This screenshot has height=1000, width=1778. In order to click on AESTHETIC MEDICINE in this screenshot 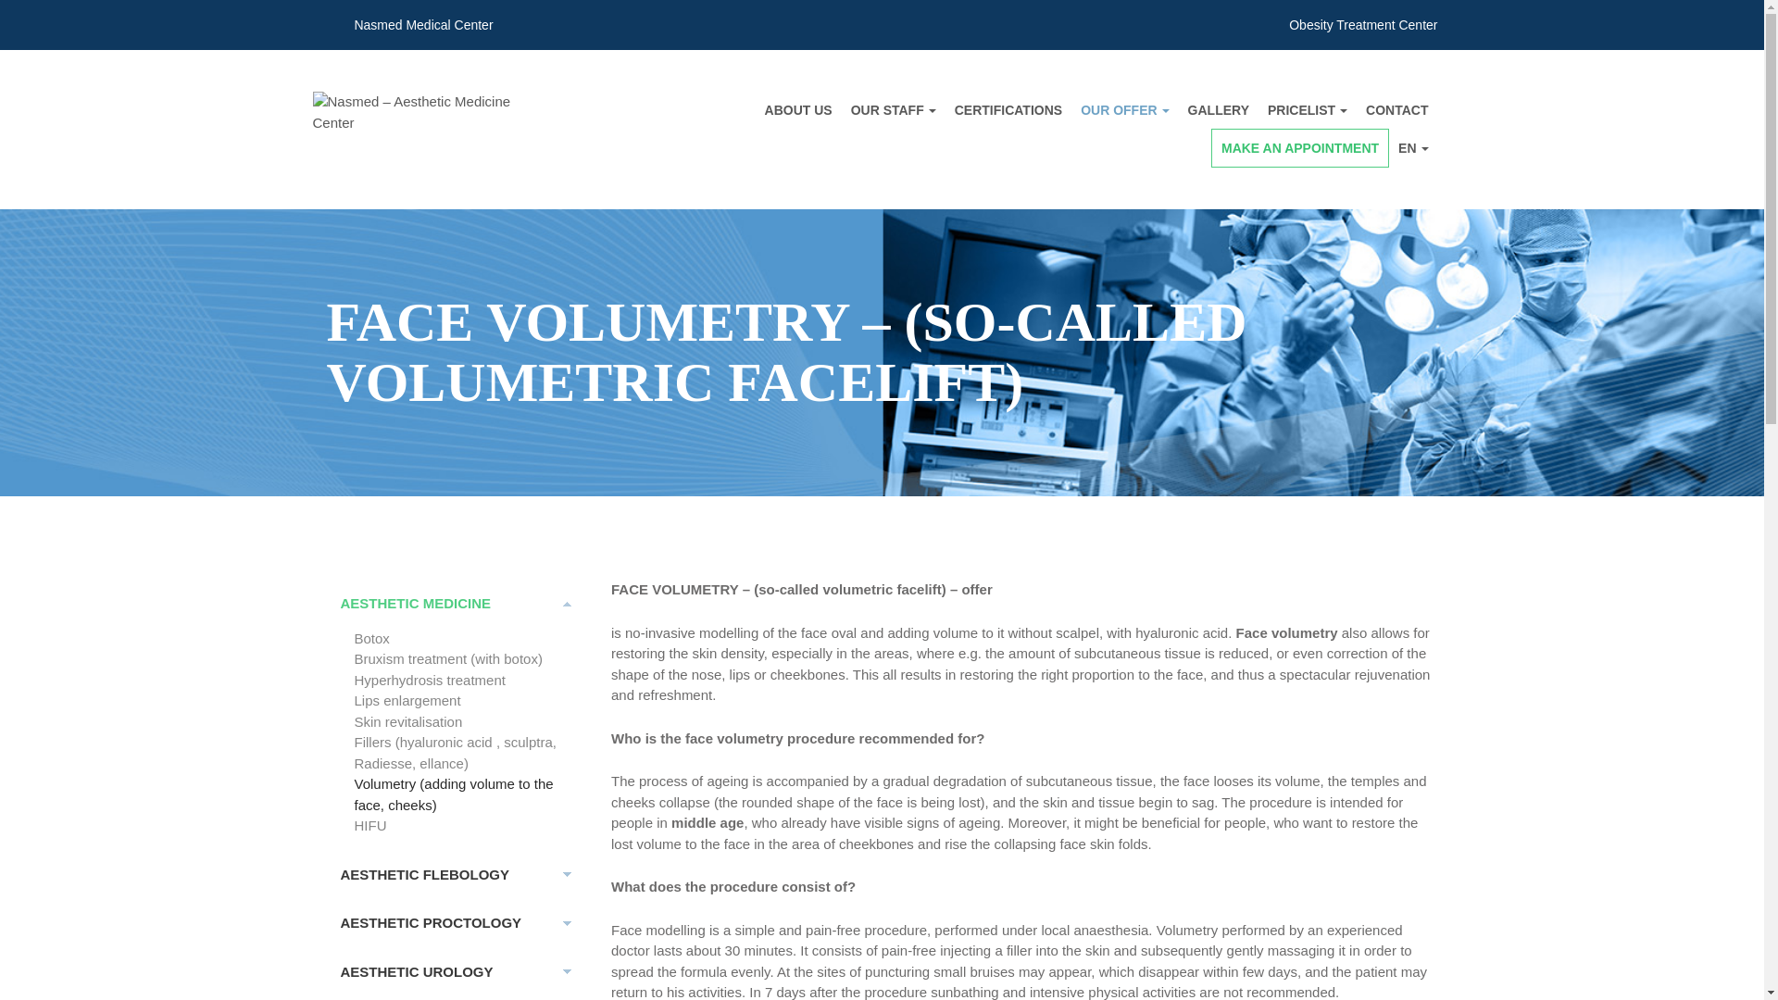, I will do `click(454, 604)`.